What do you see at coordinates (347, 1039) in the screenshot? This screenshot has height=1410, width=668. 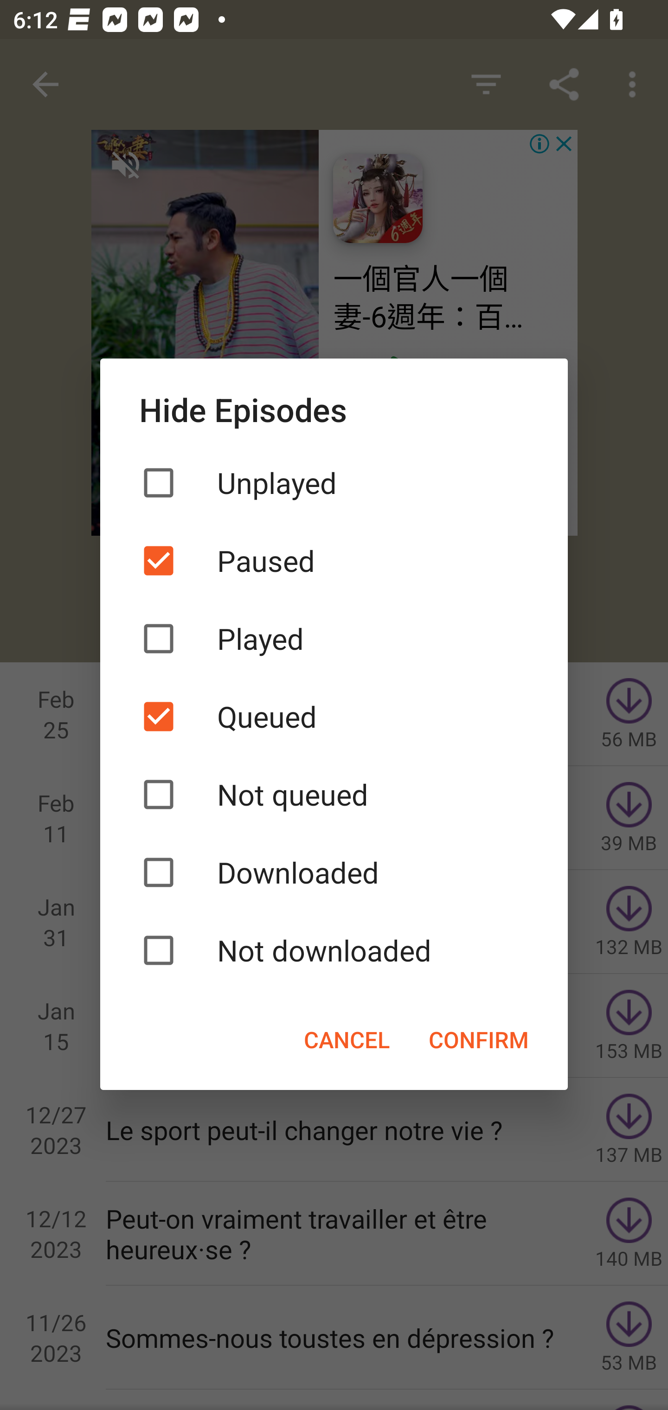 I see `CANCEL` at bounding box center [347, 1039].